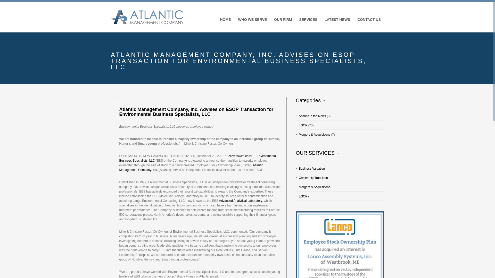 The image size is (495, 278). I want to click on Business Valuation, so click(310, 169).